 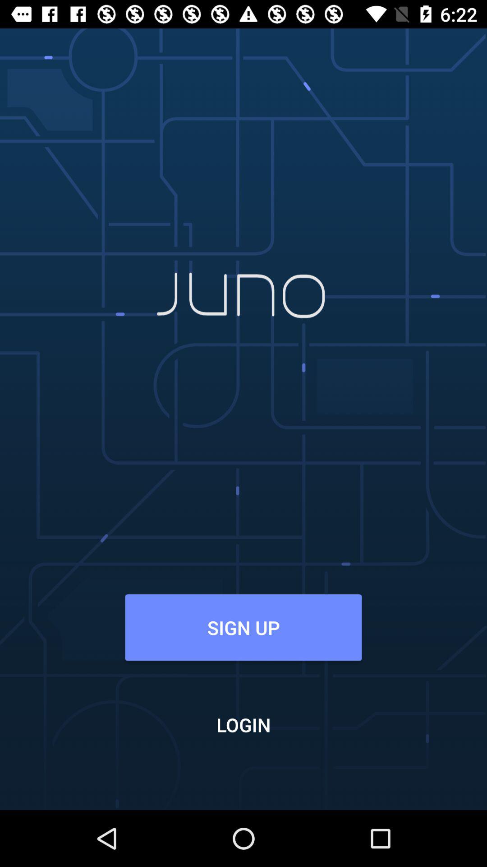 I want to click on select the sign up item, so click(x=243, y=627).